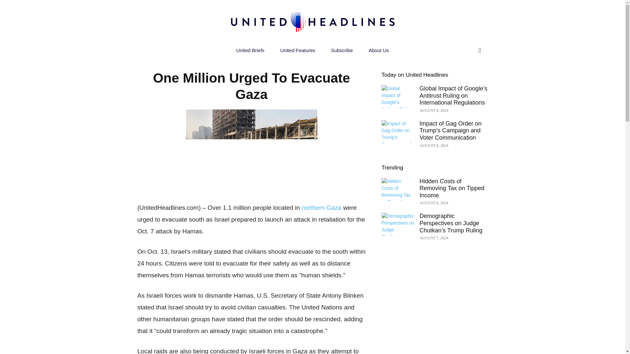  I want to click on northern Gaza, so click(322, 207).